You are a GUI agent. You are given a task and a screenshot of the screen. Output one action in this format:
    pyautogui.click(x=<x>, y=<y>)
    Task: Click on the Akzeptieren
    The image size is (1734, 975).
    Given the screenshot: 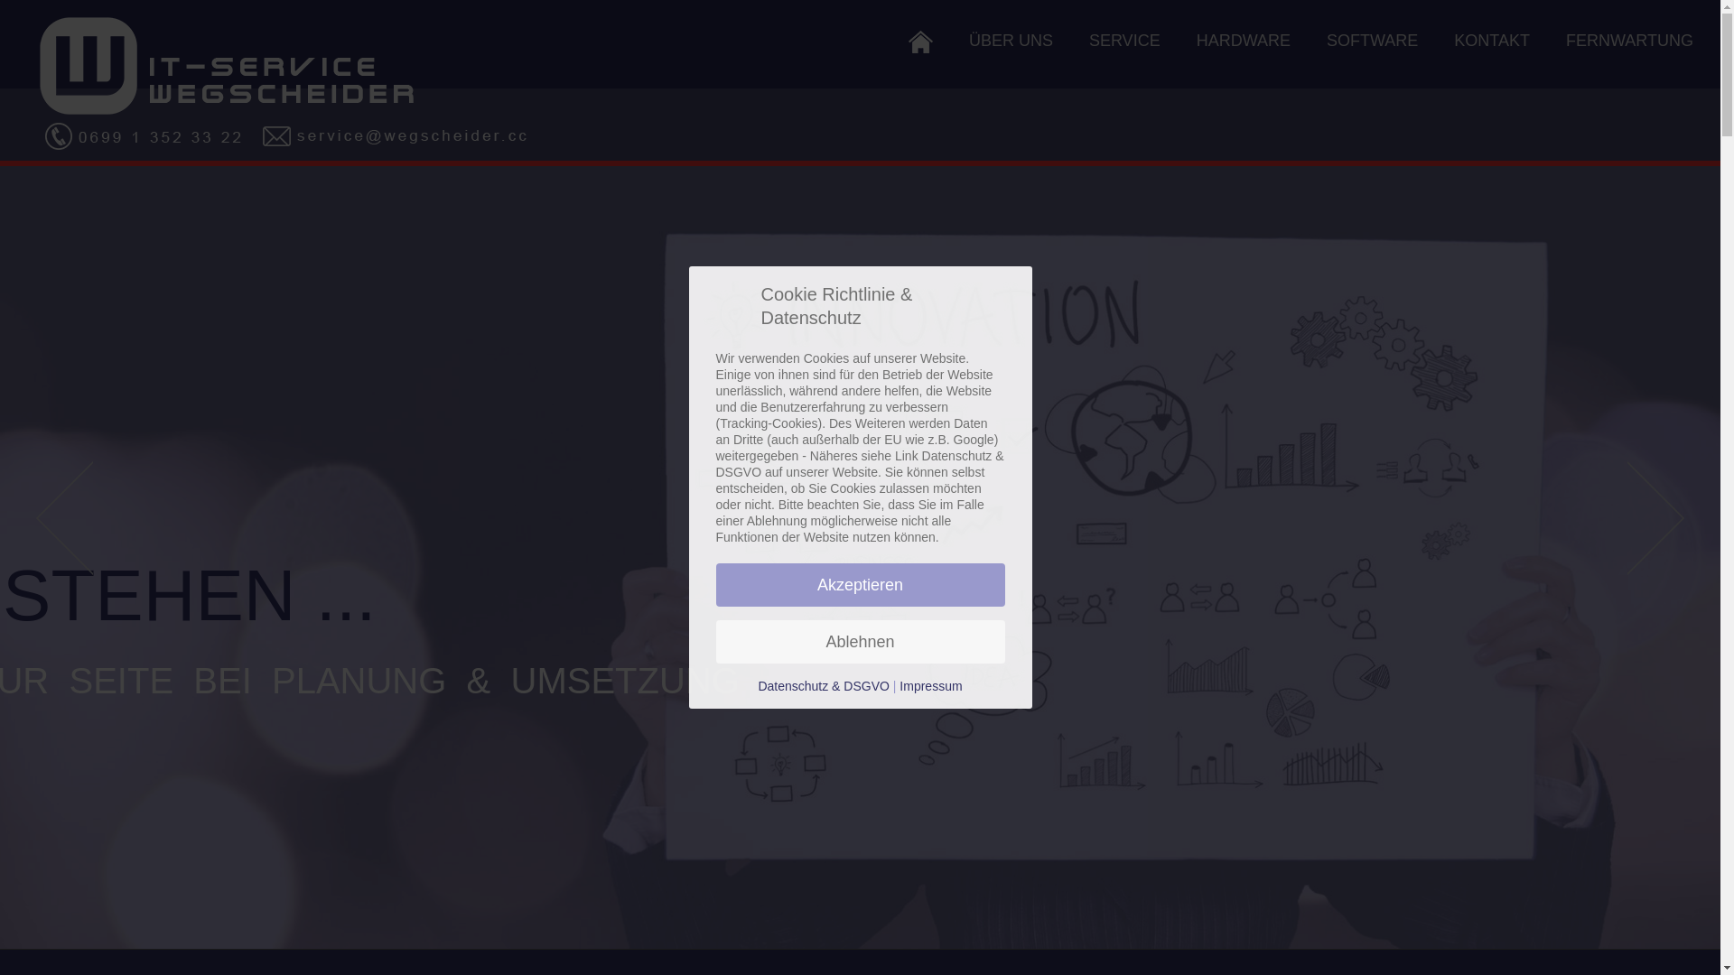 What is the action you would take?
    pyautogui.click(x=860, y=585)
    